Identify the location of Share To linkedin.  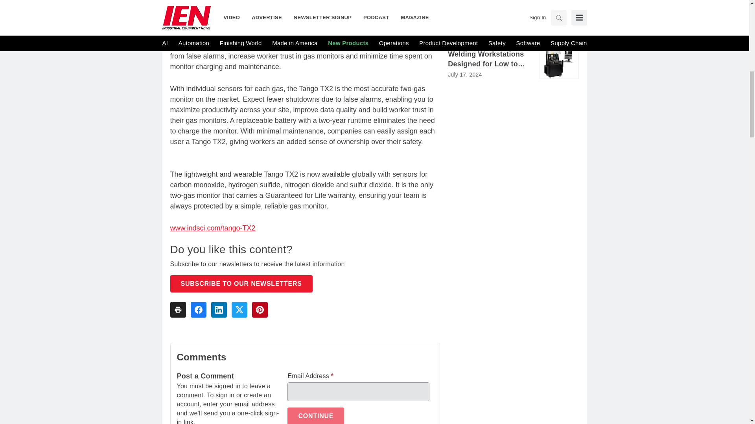
(219, 309).